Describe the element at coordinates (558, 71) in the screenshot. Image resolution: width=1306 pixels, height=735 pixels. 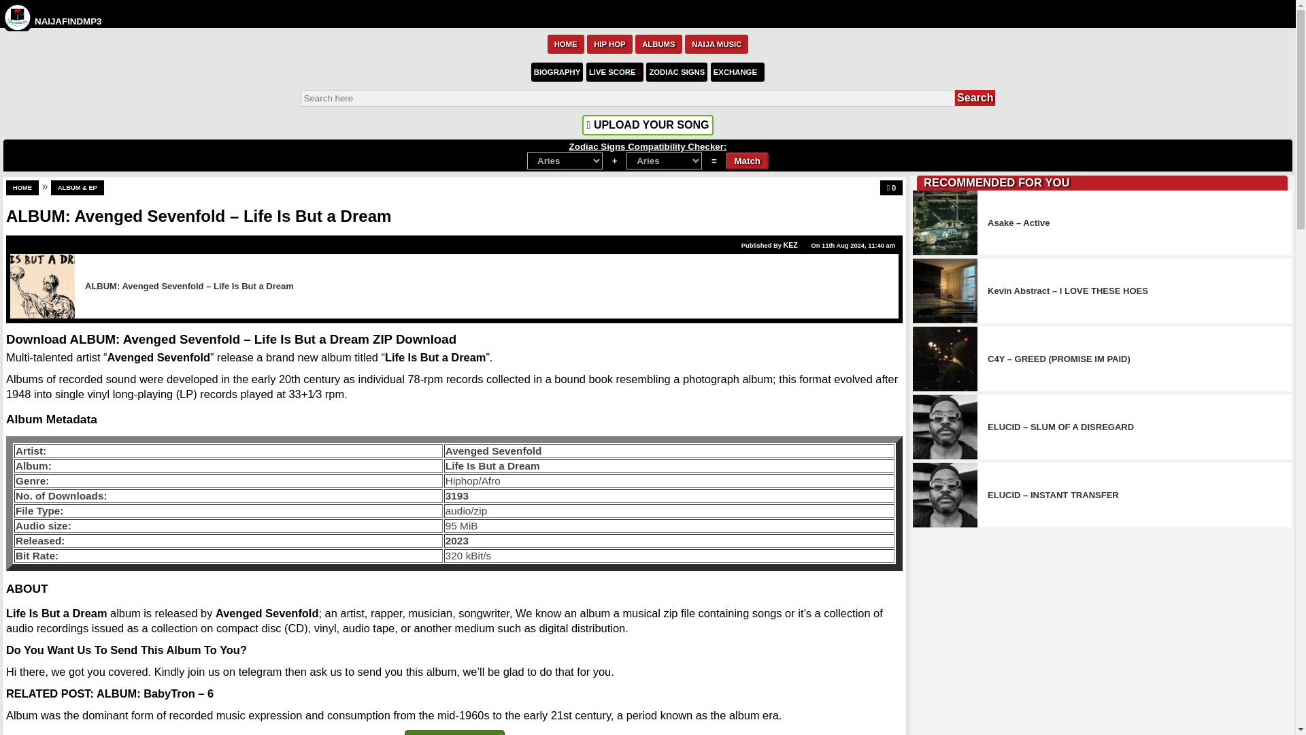
I see `BIOGRAPHY` at that location.